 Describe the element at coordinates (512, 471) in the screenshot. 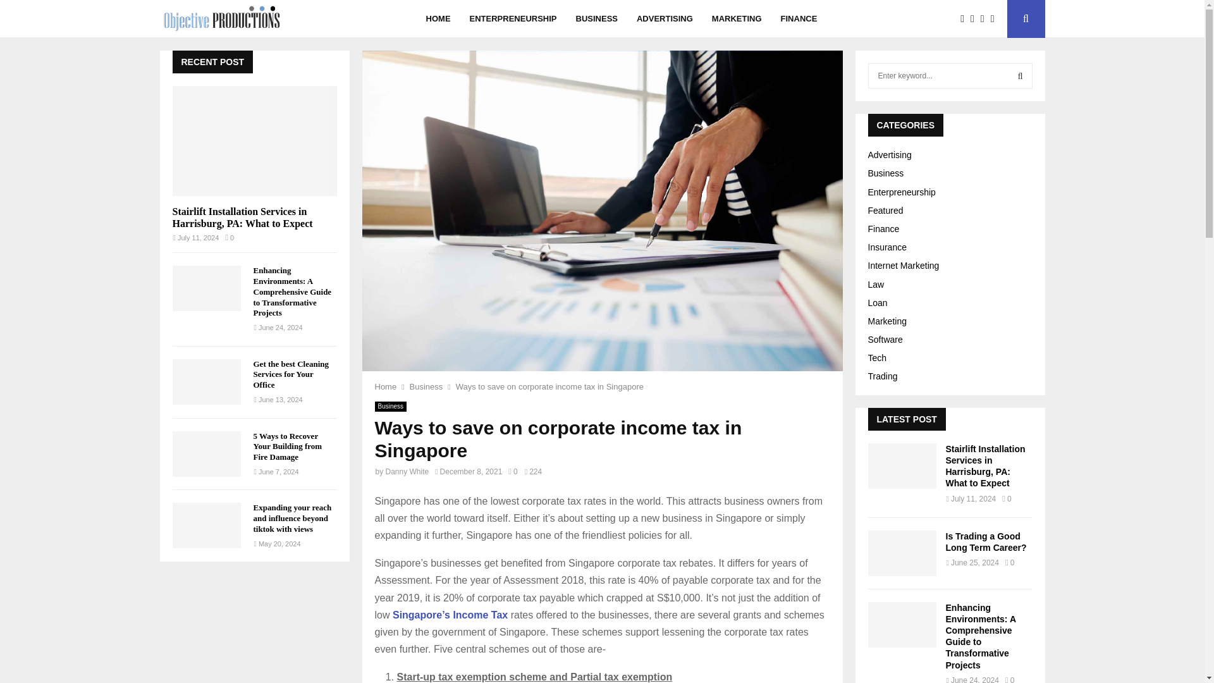

I see `0` at that location.